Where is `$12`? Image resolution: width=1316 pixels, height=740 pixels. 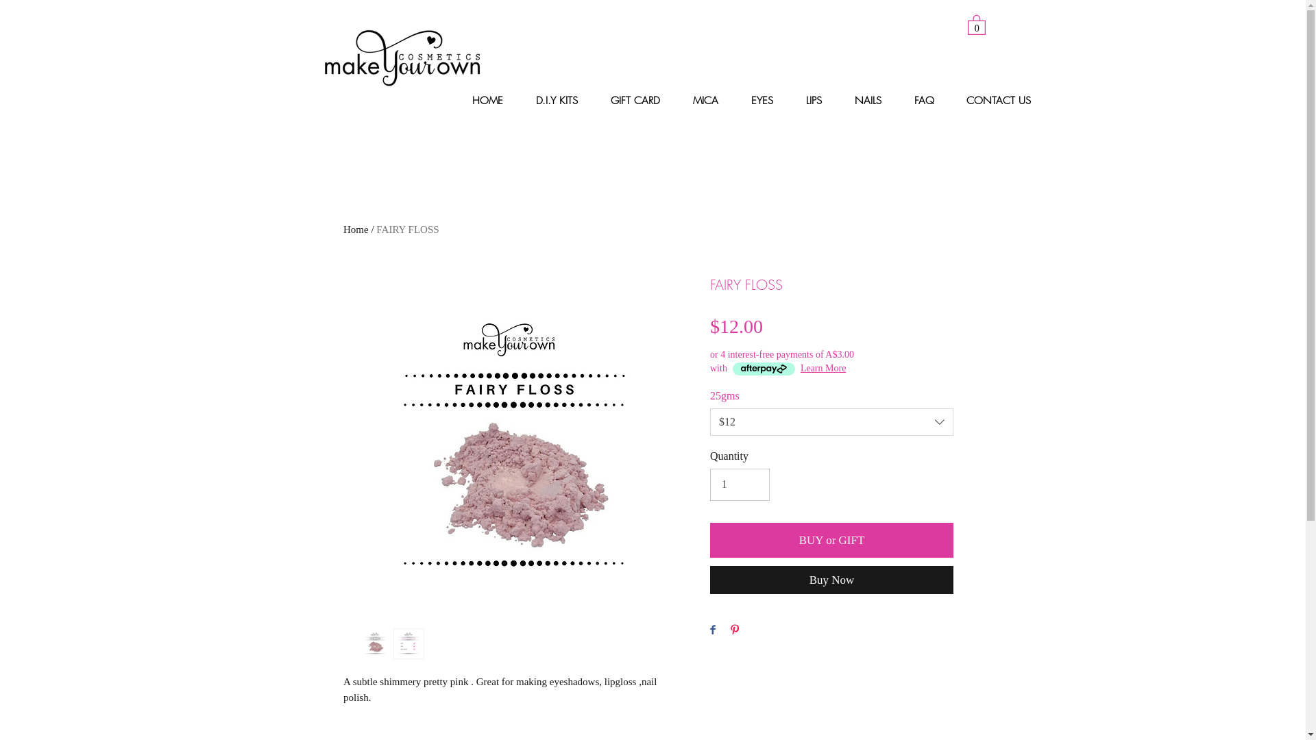
$12 is located at coordinates (832, 422).